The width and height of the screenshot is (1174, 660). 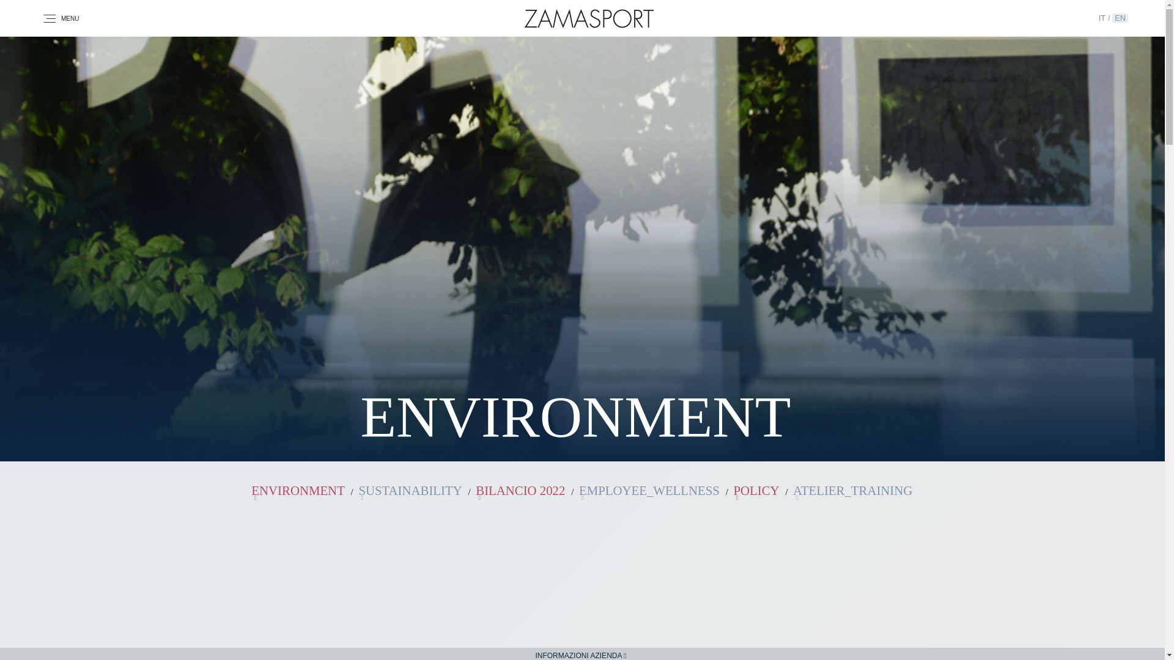 I want to click on Zamasport s.p.a, so click(x=589, y=18).